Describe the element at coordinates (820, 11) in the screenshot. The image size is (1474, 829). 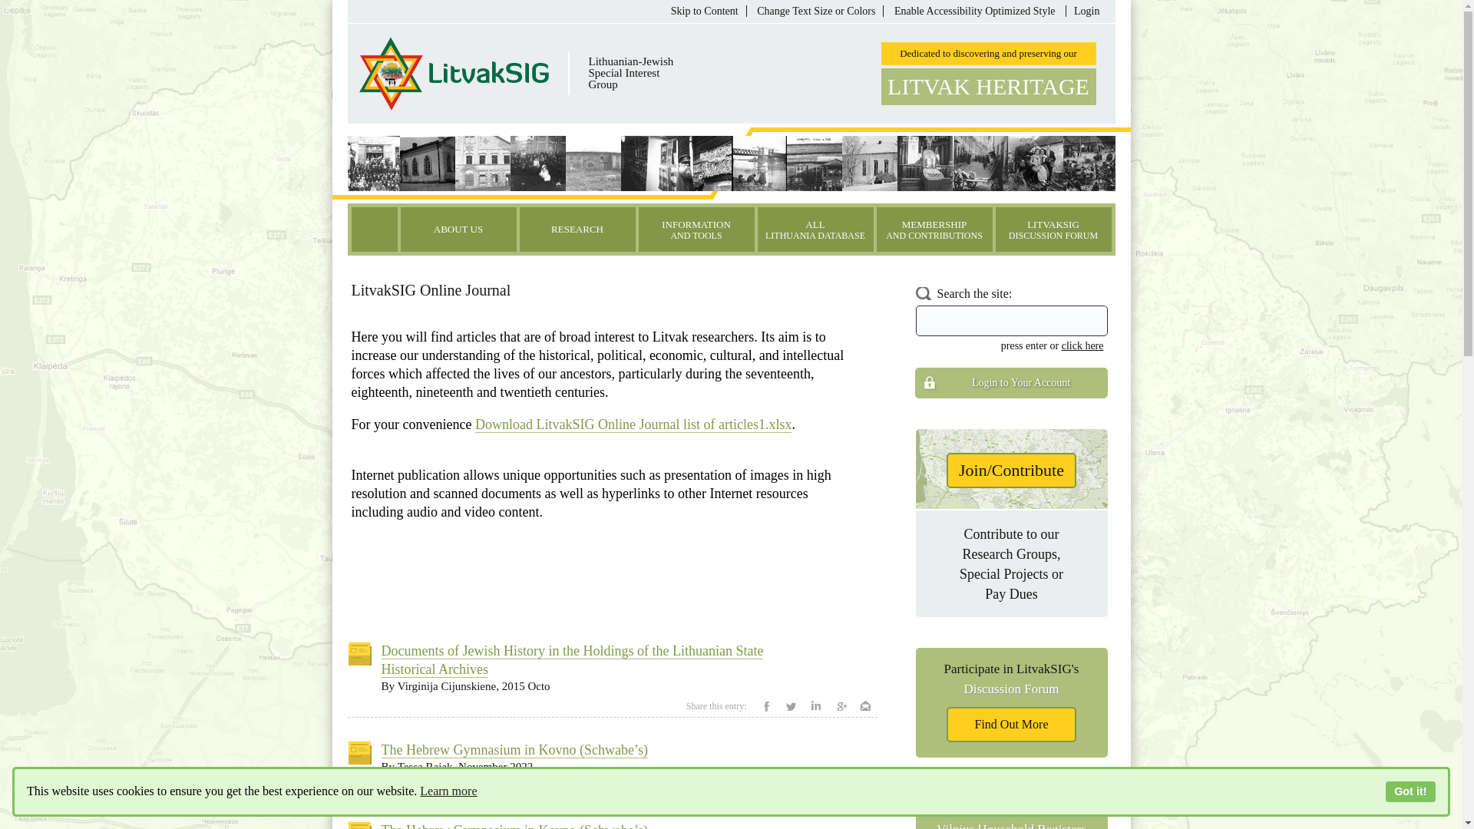
I see `Change Text Size or Colors` at that location.